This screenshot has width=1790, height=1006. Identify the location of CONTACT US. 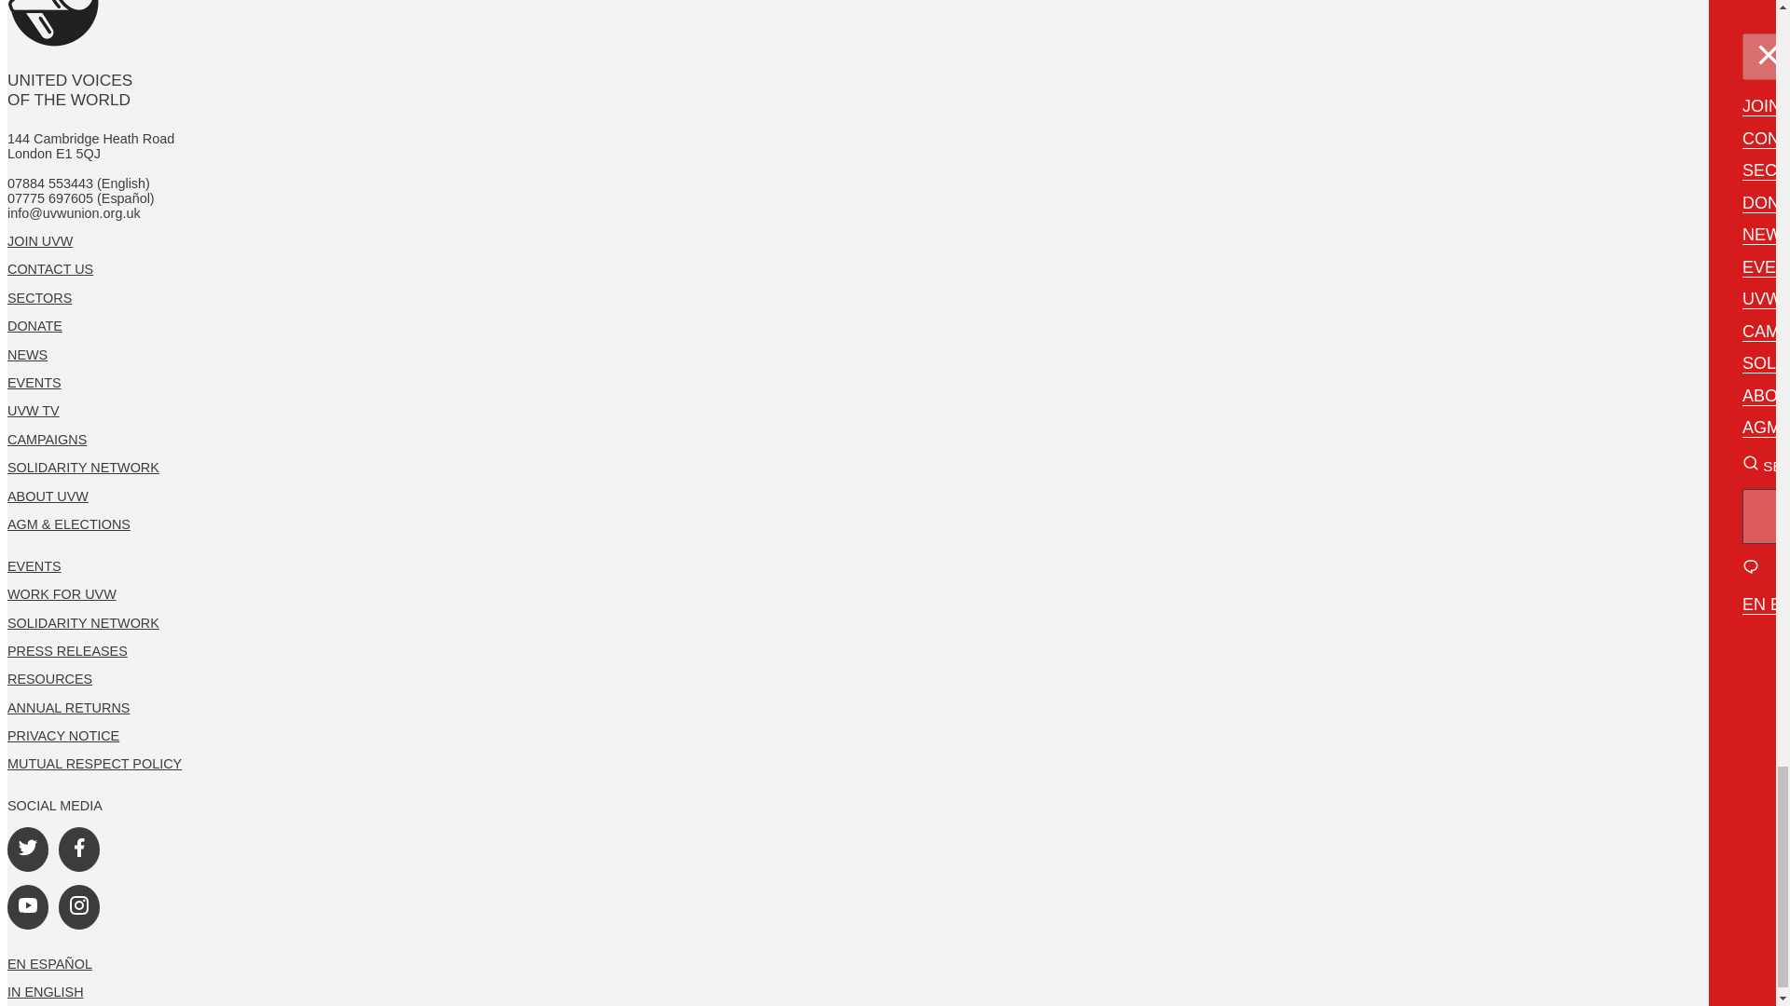
(49, 268).